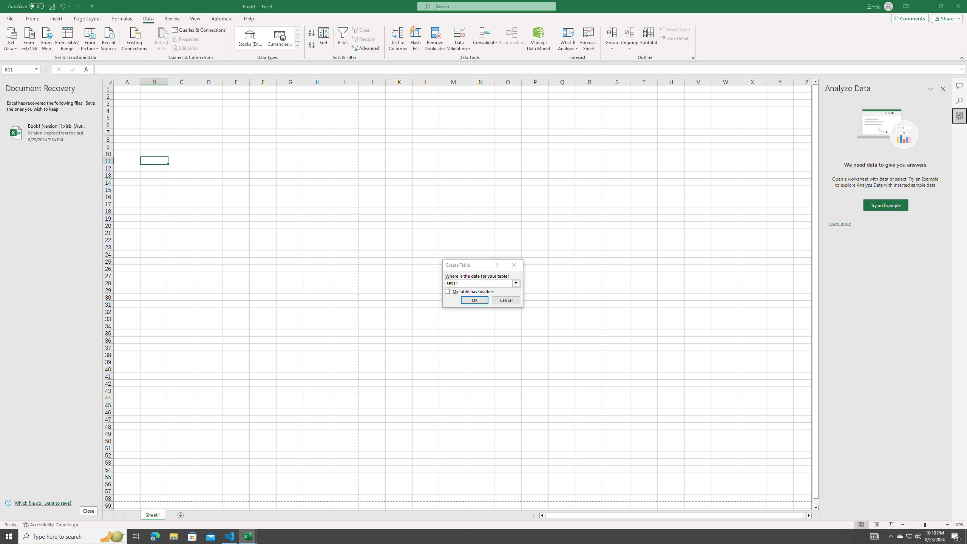  What do you see at coordinates (958, 6) in the screenshot?
I see `Close` at bounding box center [958, 6].